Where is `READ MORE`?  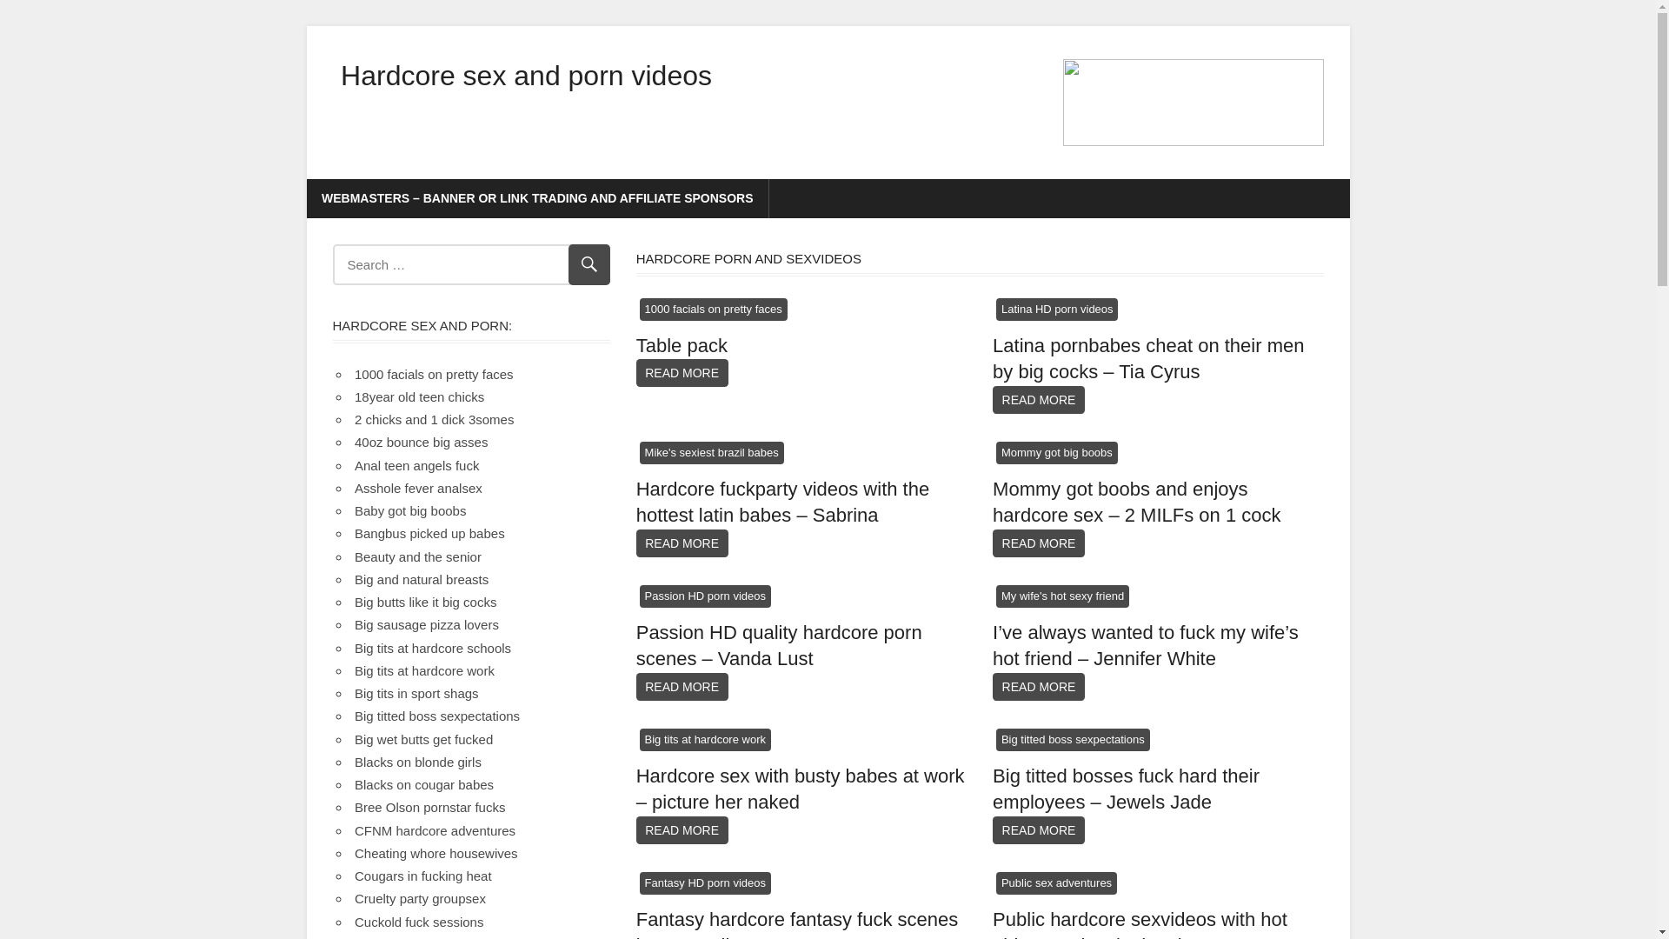
READ MORE is located at coordinates (682, 830).